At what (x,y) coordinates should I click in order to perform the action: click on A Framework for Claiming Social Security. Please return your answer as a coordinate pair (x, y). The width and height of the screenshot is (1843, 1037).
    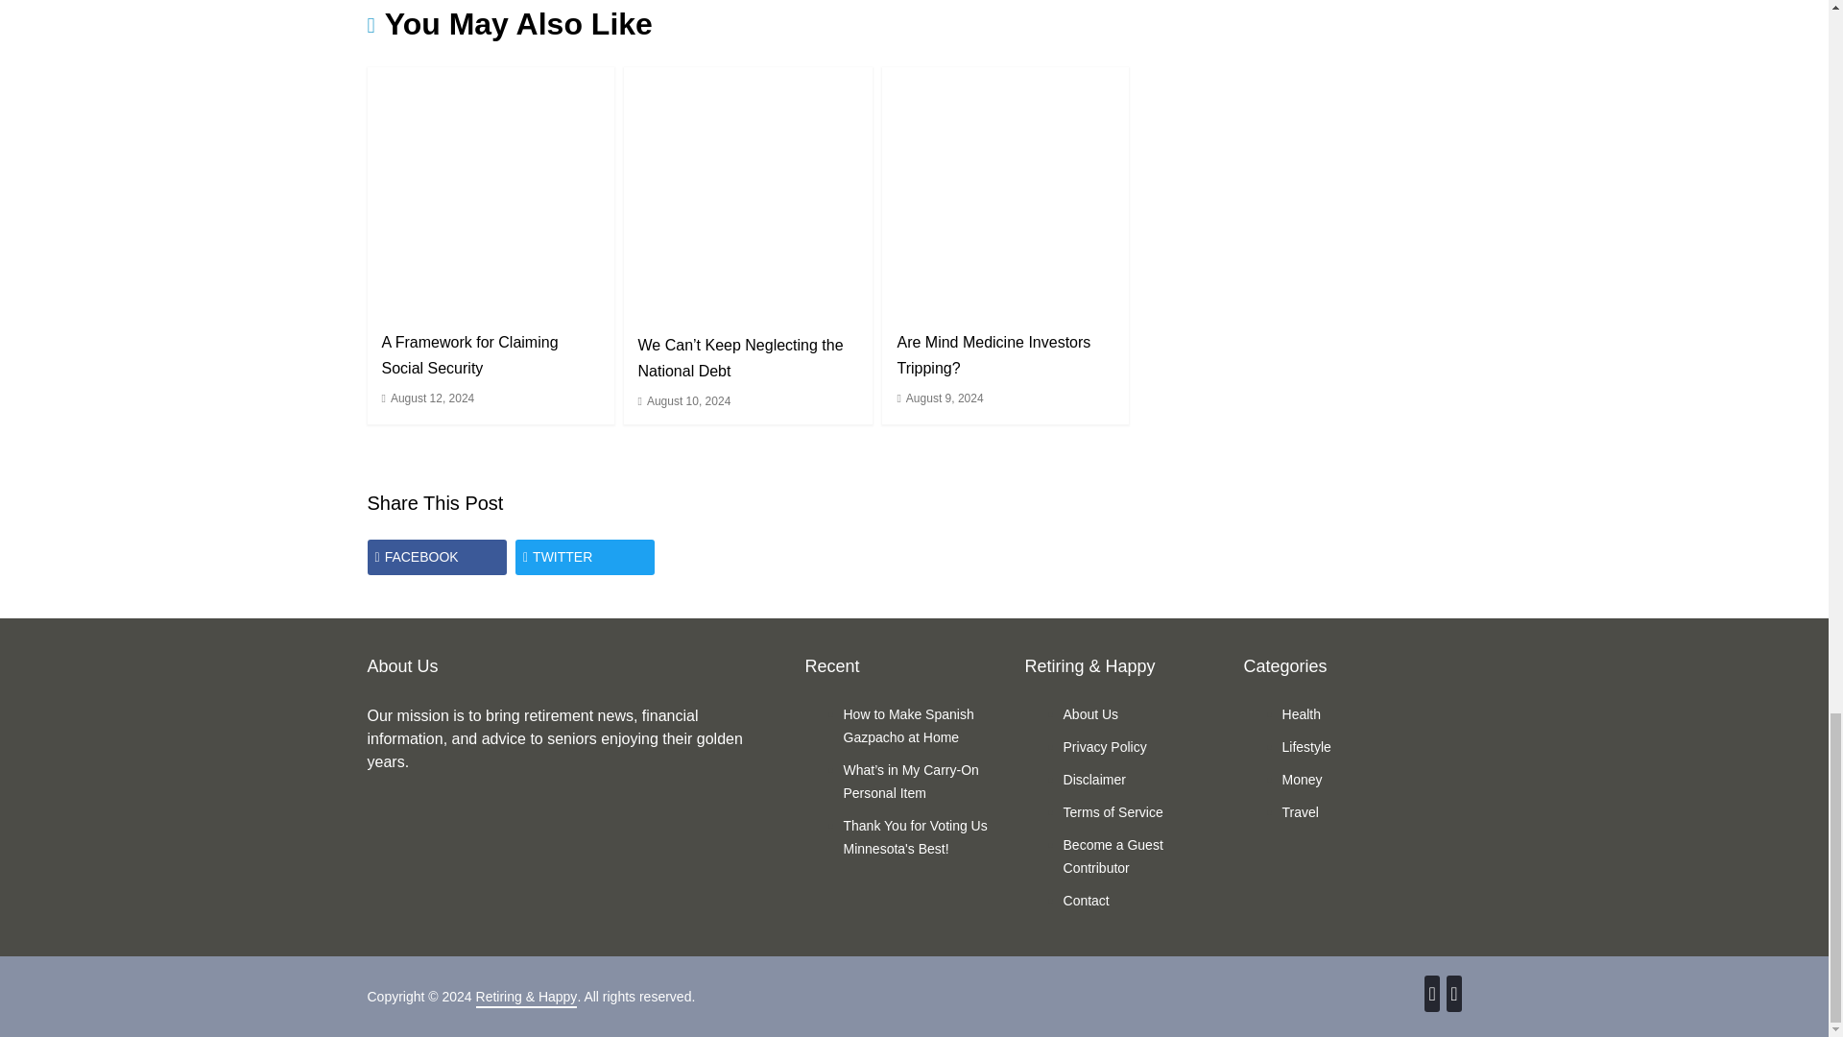
    Looking at the image, I should click on (469, 355).